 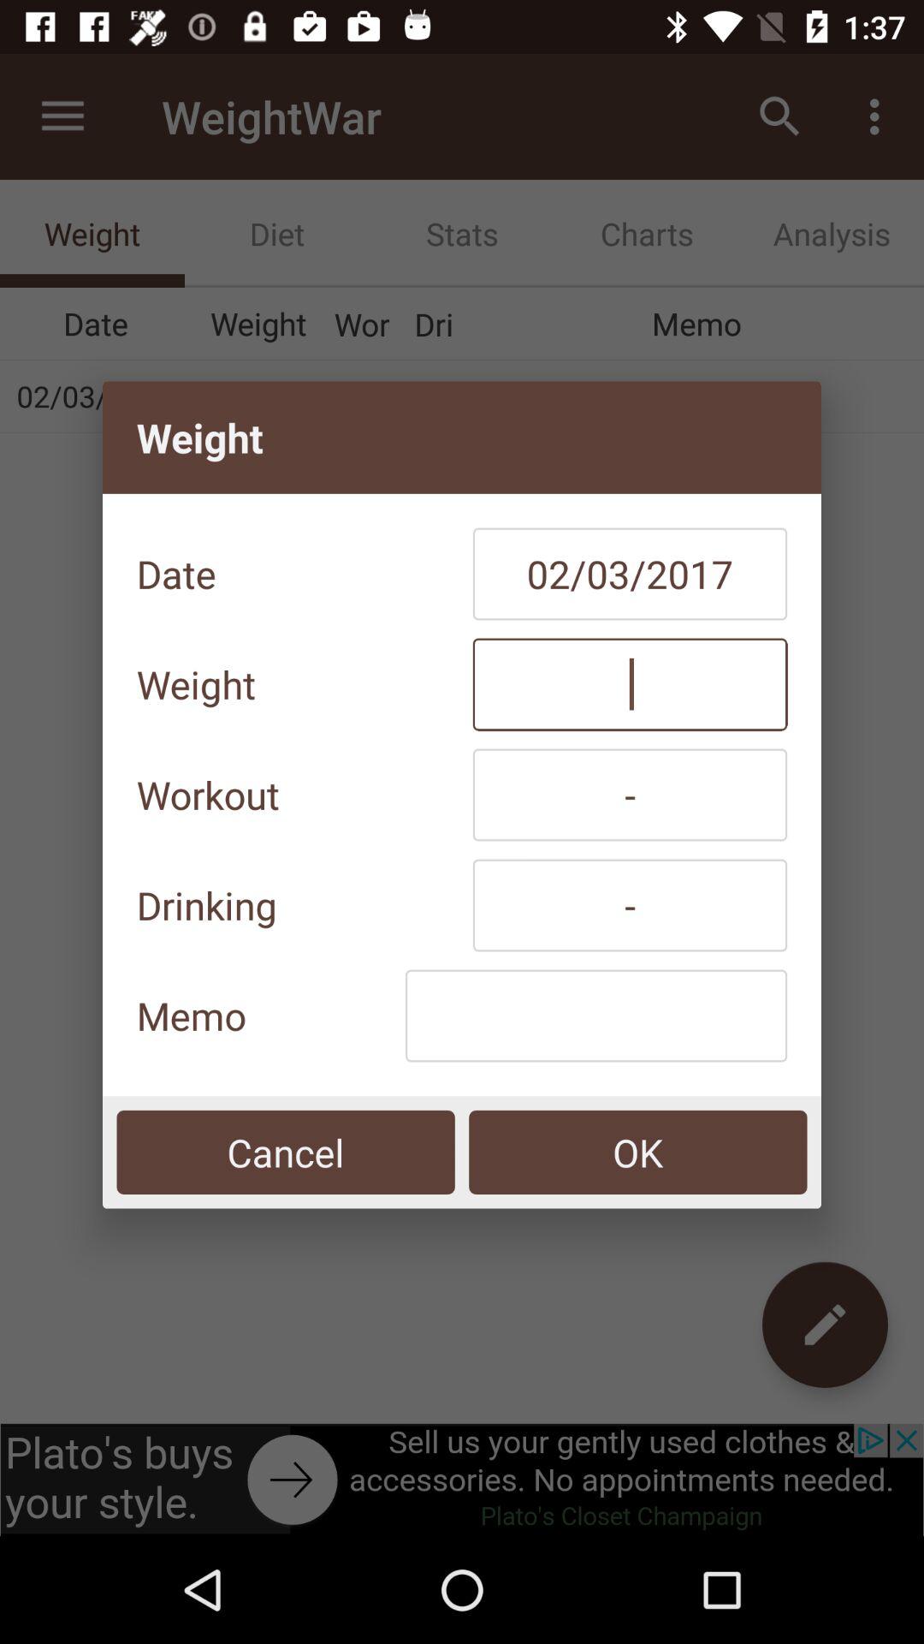 What do you see at coordinates (286, 1153) in the screenshot?
I see `tap icon below the memo icon` at bounding box center [286, 1153].